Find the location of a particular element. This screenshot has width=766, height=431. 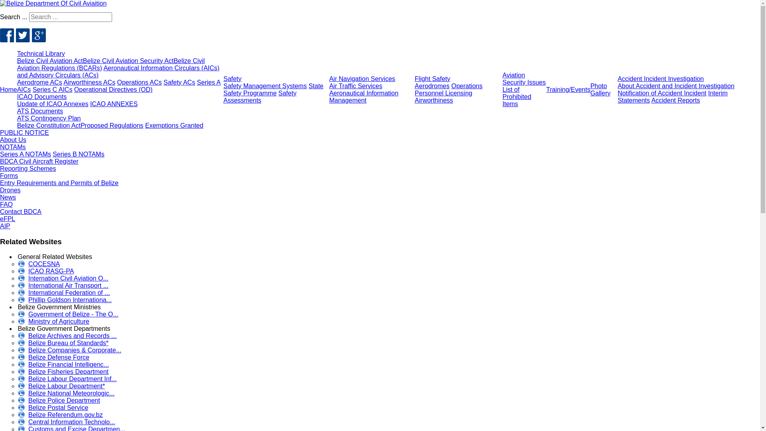

Belize National Meteorologic... is located at coordinates (66, 394).